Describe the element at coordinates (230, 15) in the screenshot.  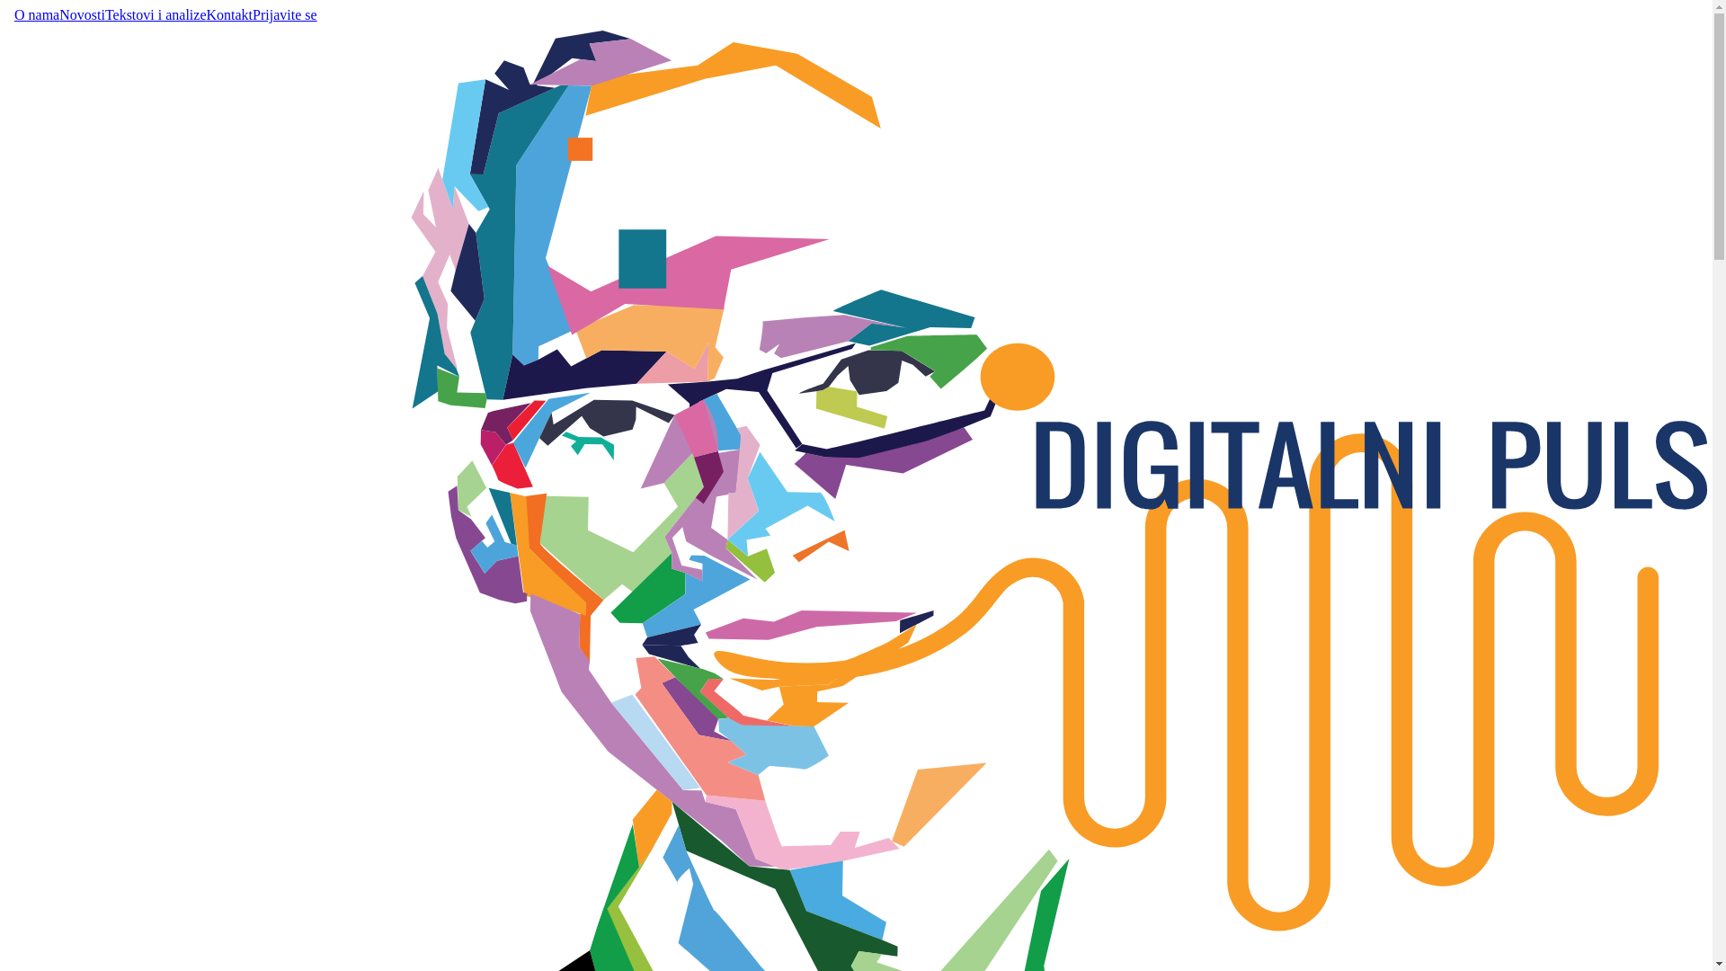
I see `Kontakt` at that location.